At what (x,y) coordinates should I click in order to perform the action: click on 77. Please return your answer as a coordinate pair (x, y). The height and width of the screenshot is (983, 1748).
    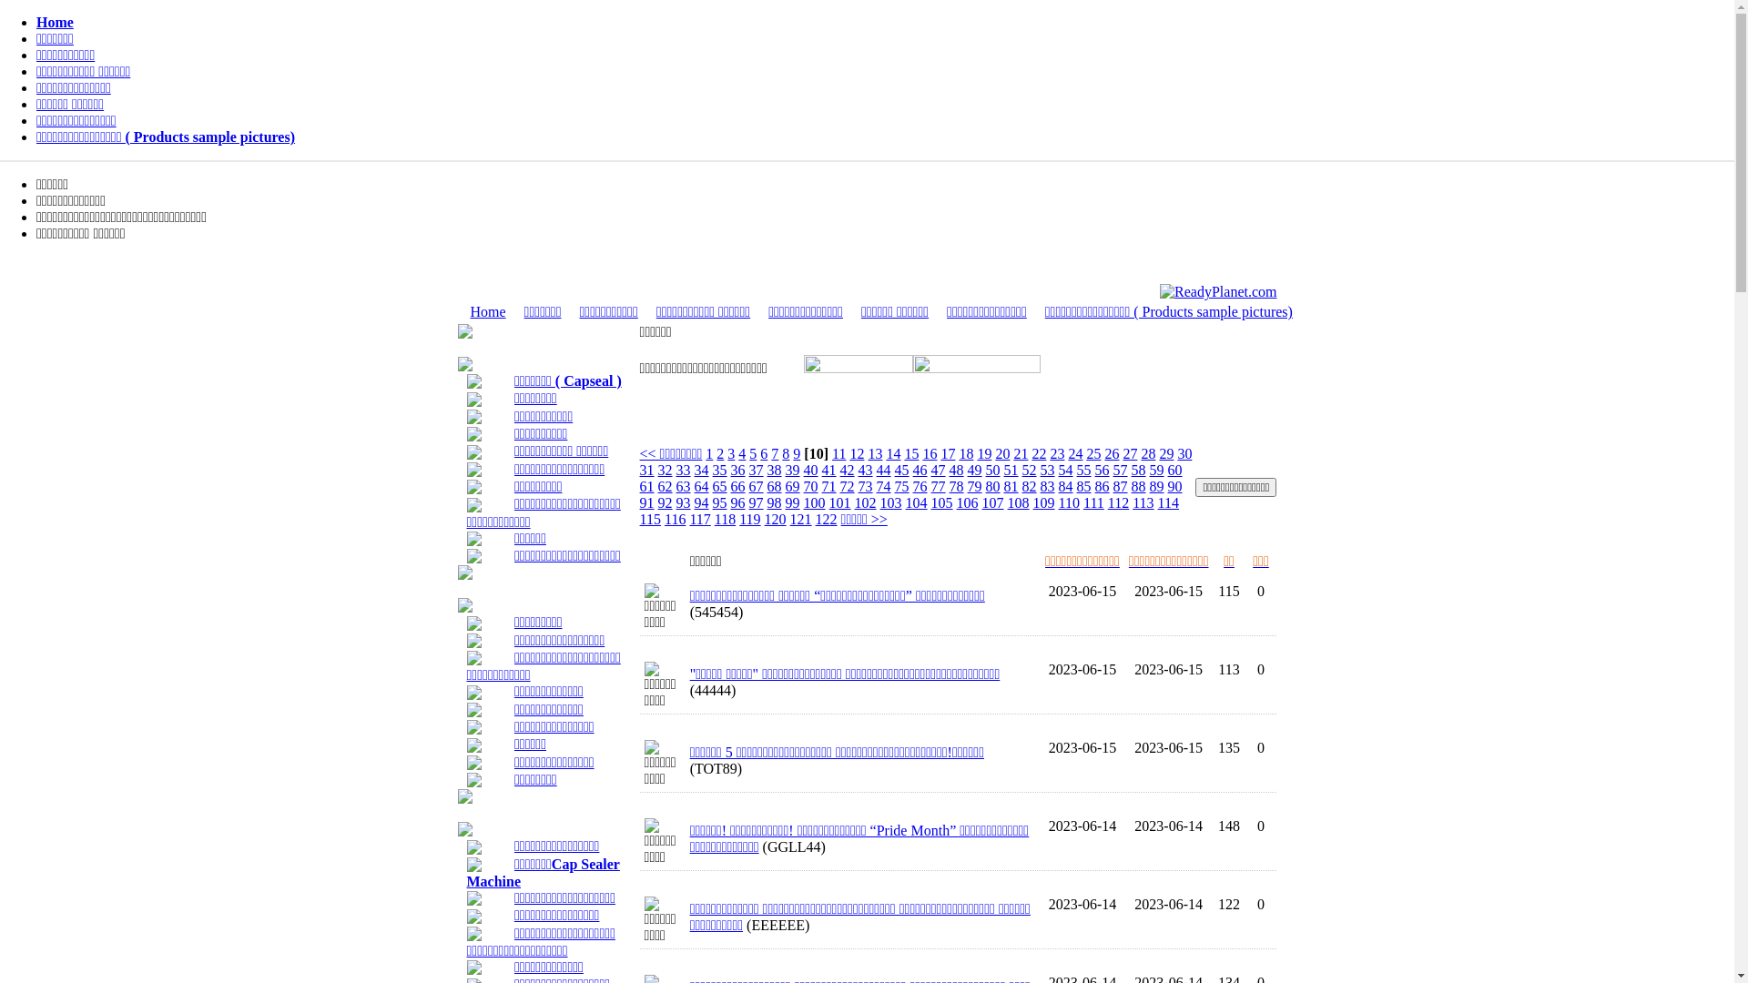
    Looking at the image, I should click on (939, 486).